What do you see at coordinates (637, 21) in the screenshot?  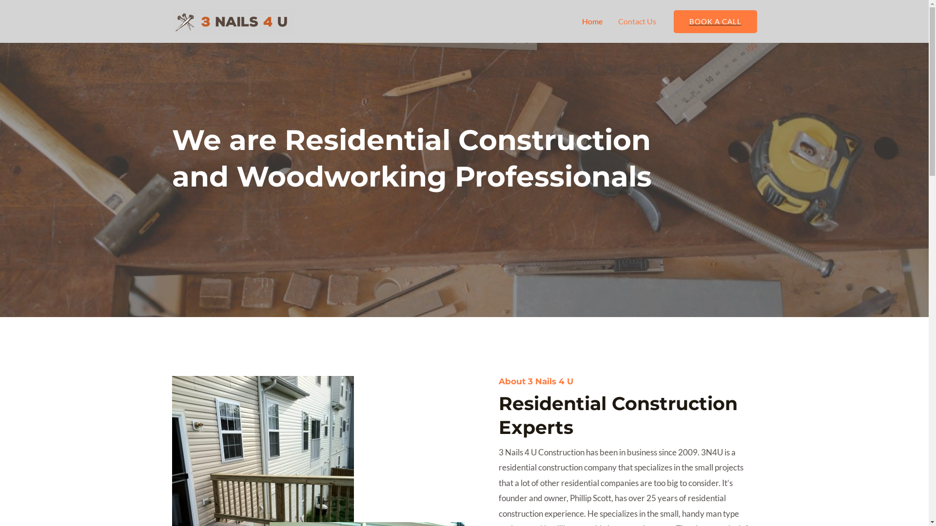 I see `Contact Us` at bounding box center [637, 21].